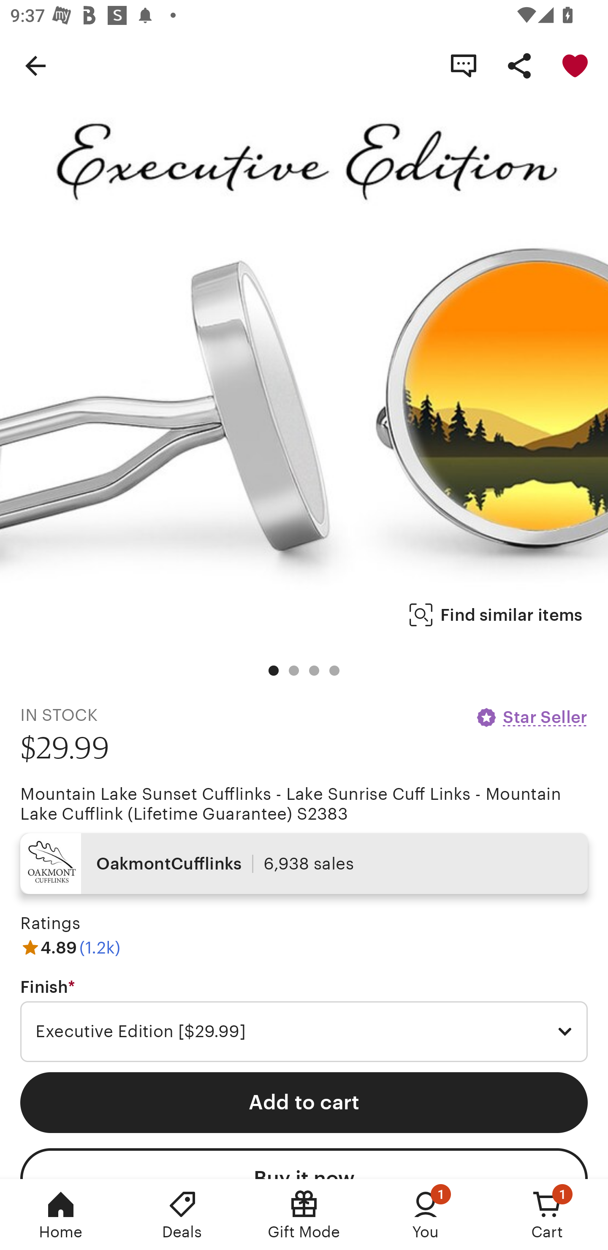 The image size is (608, 1250). What do you see at coordinates (70, 948) in the screenshot?
I see `4.89 (1.2k)` at bounding box center [70, 948].